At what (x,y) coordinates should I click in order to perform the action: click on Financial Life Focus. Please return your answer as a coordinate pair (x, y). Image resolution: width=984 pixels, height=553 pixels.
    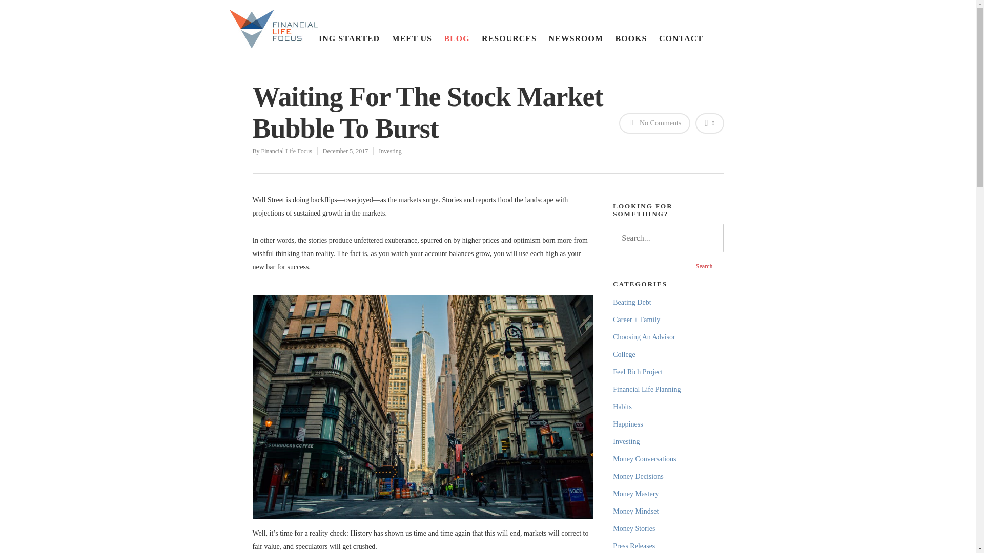
    Looking at the image, I should click on (286, 151).